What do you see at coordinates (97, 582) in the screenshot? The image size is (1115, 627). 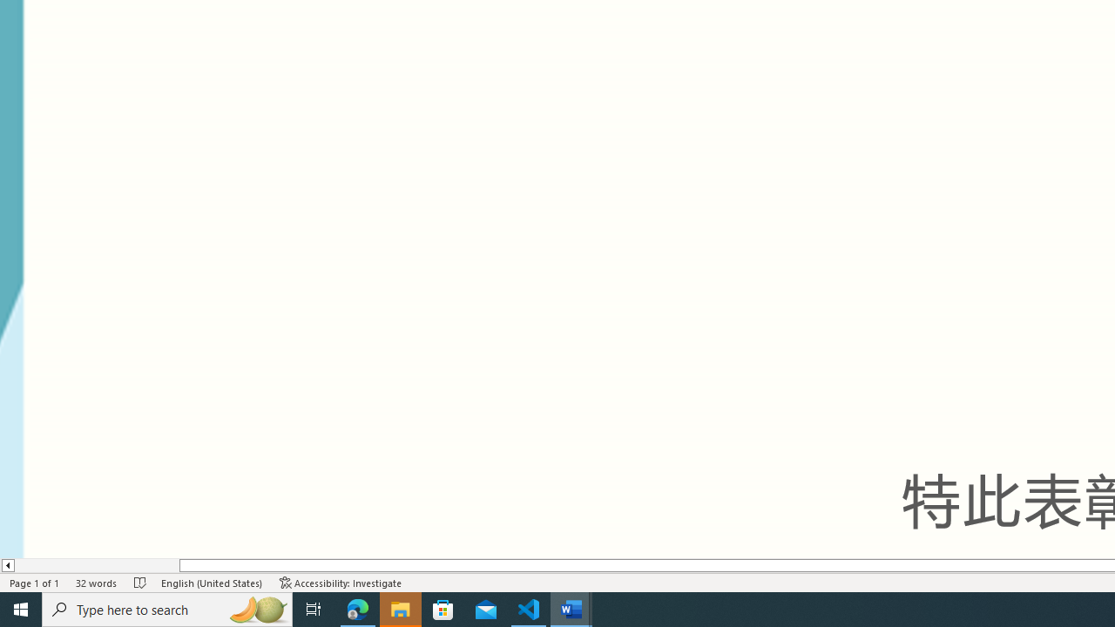 I see `Word Count 32 words` at bounding box center [97, 582].